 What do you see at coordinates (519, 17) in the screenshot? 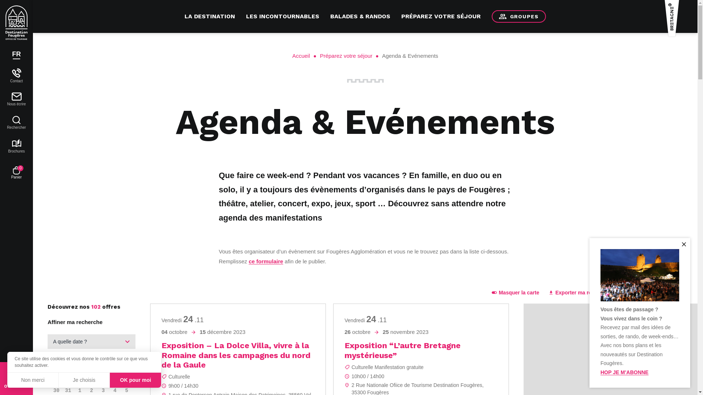
I see `GROUPES` at bounding box center [519, 17].